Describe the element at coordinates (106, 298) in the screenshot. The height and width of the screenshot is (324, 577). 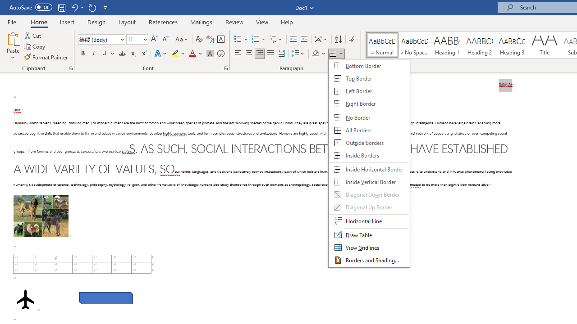
I see `Rectangle: Diagonal Corners Snipped 2` at that location.